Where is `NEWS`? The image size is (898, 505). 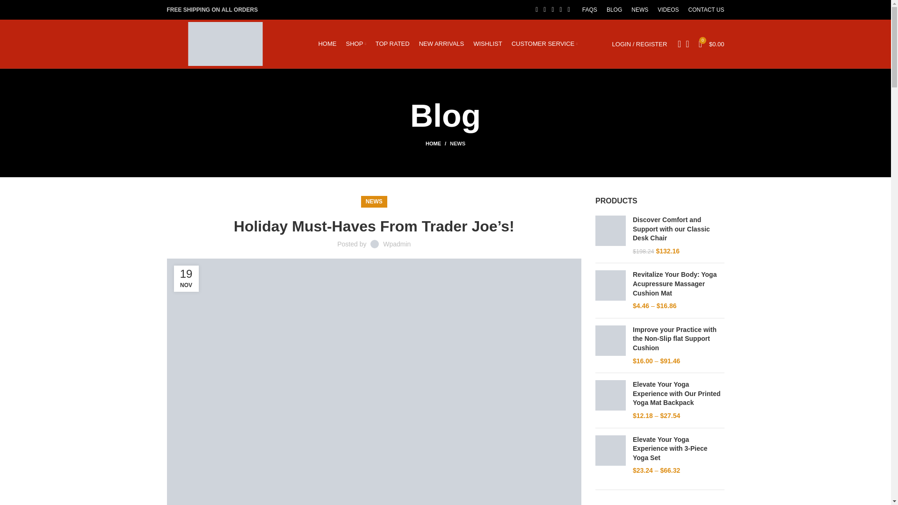
NEWS is located at coordinates (640, 10).